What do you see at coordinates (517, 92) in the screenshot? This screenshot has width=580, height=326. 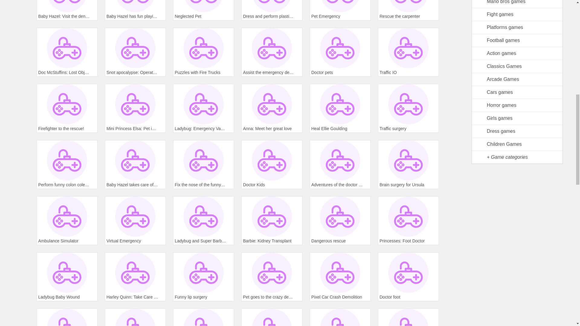 I see `Cars games` at bounding box center [517, 92].